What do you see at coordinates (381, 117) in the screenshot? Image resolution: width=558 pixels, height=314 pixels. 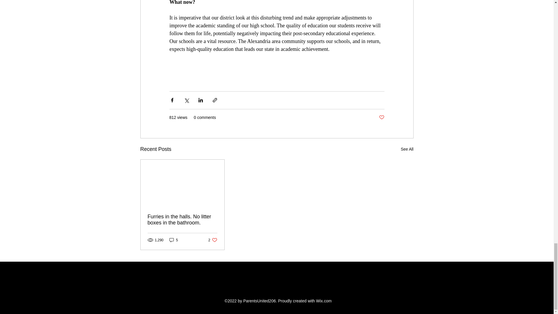 I see `5` at bounding box center [381, 117].